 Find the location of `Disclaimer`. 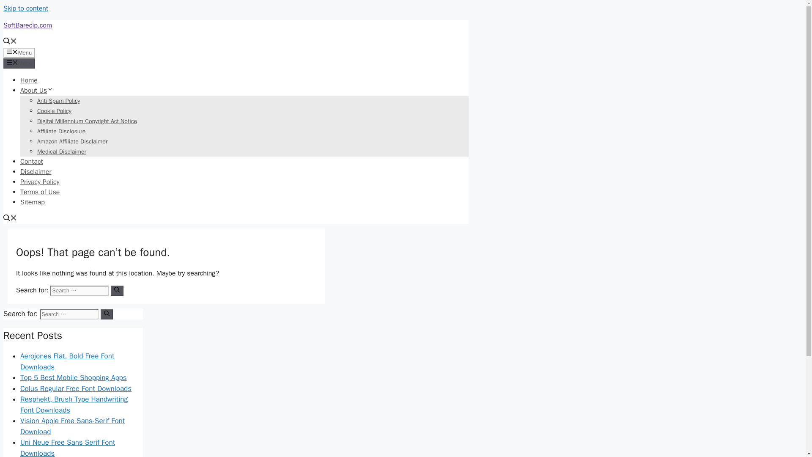

Disclaimer is located at coordinates (36, 172).